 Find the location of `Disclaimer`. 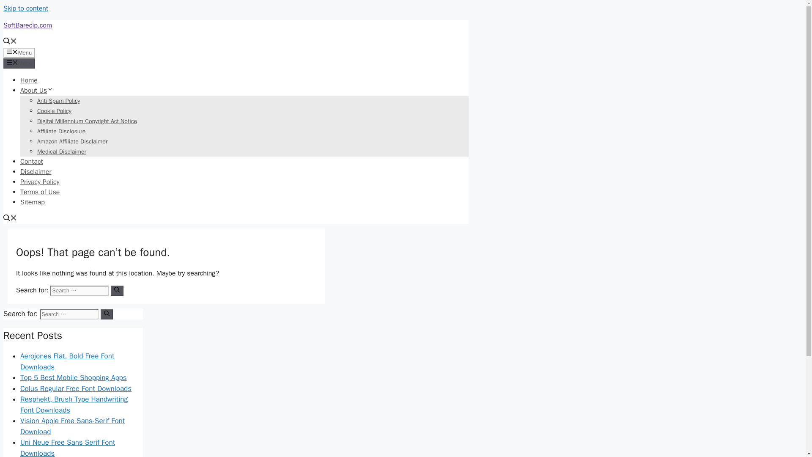

Disclaimer is located at coordinates (36, 172).